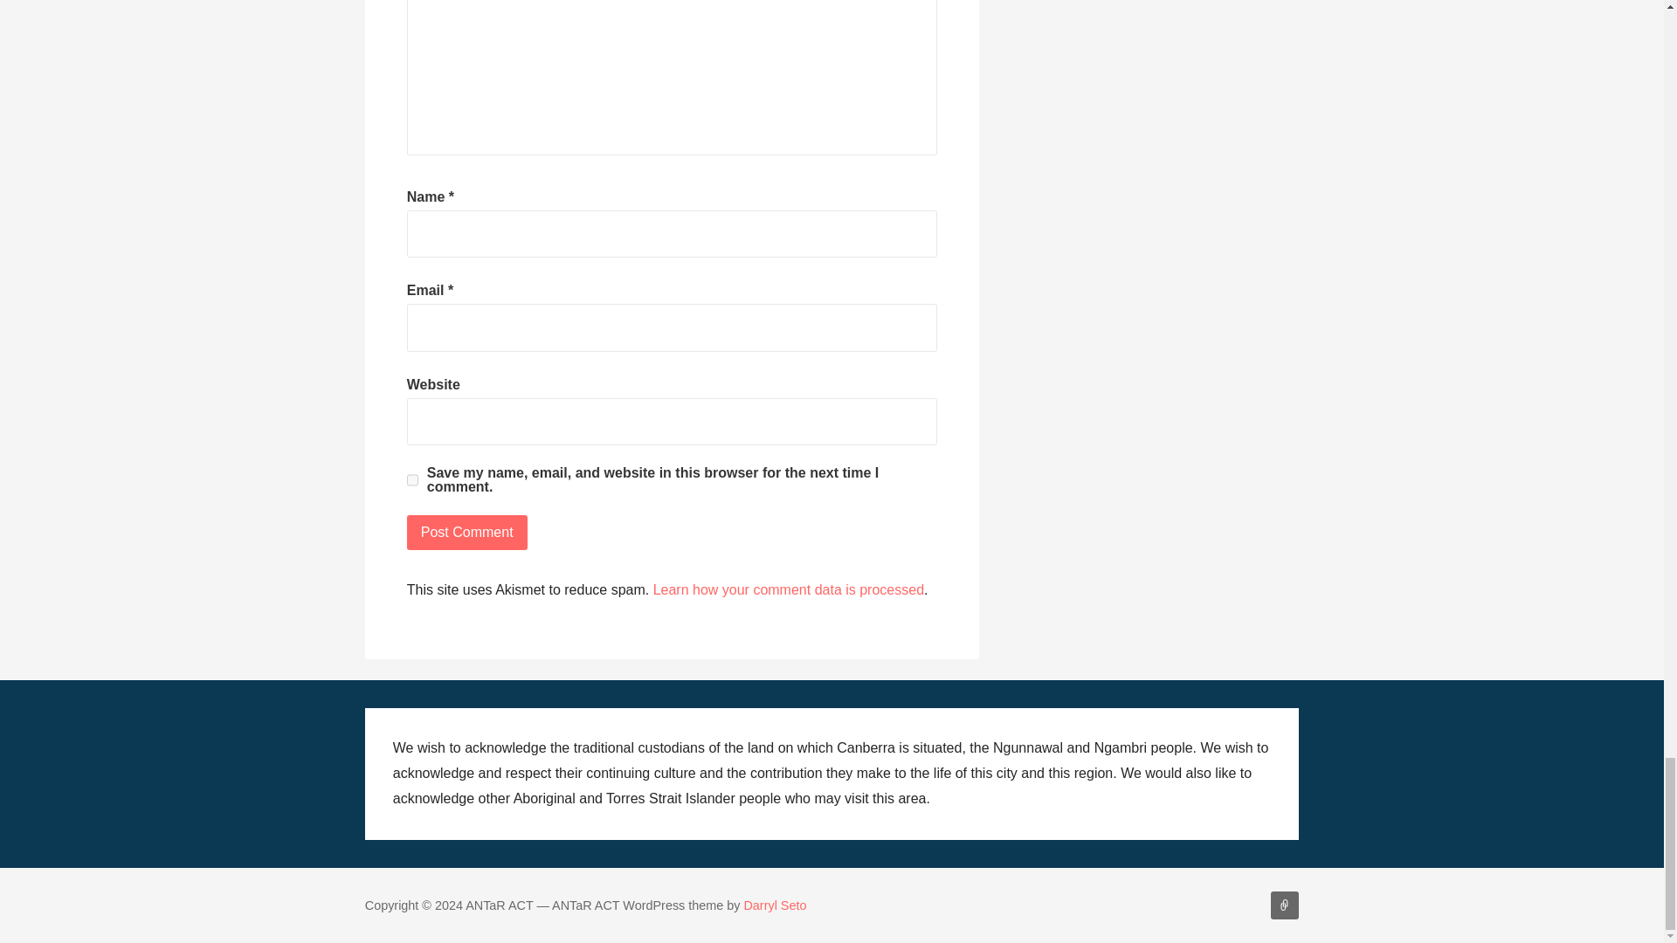  Describe the element at coordinates (788, 589) in the screenshot. I see `Learn how your comment data is processed` at that location.